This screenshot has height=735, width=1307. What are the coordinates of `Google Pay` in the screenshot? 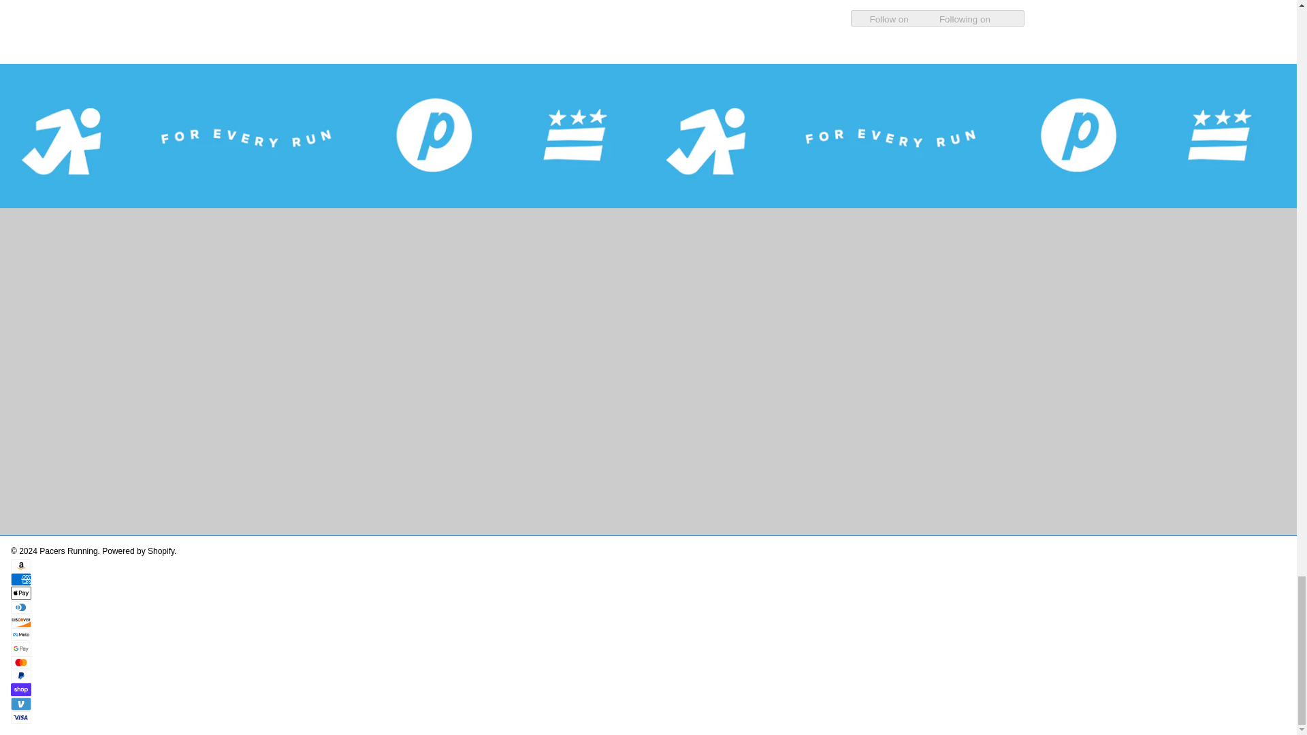 It's located at (20, 649).